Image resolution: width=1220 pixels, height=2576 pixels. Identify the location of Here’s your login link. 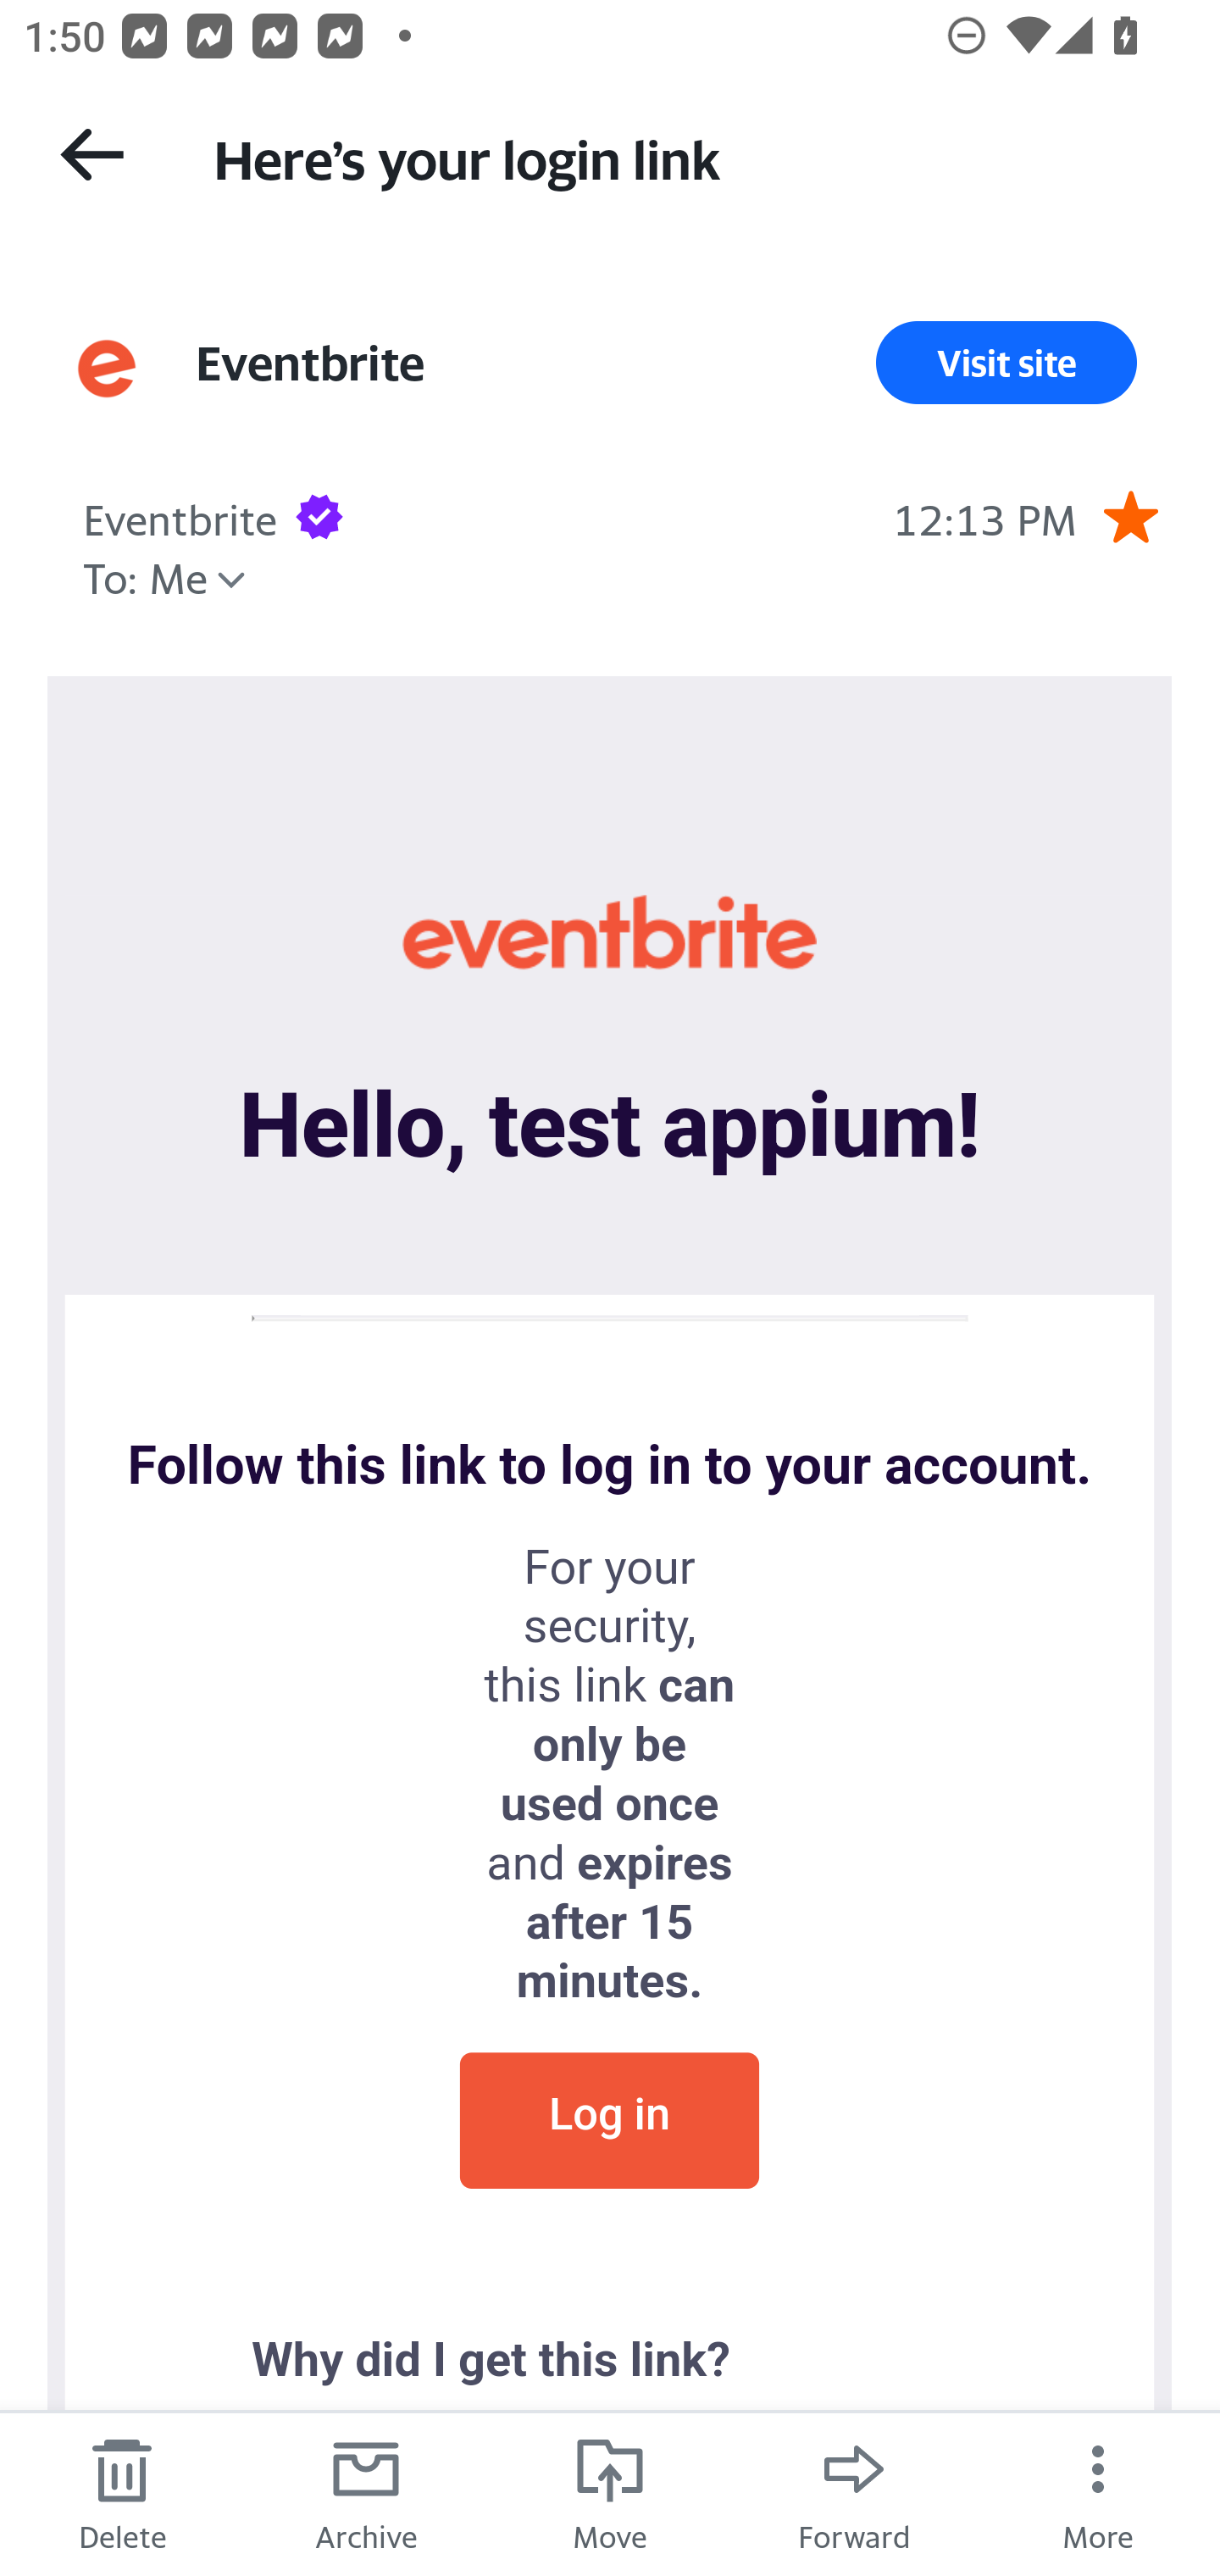
(686, 156).